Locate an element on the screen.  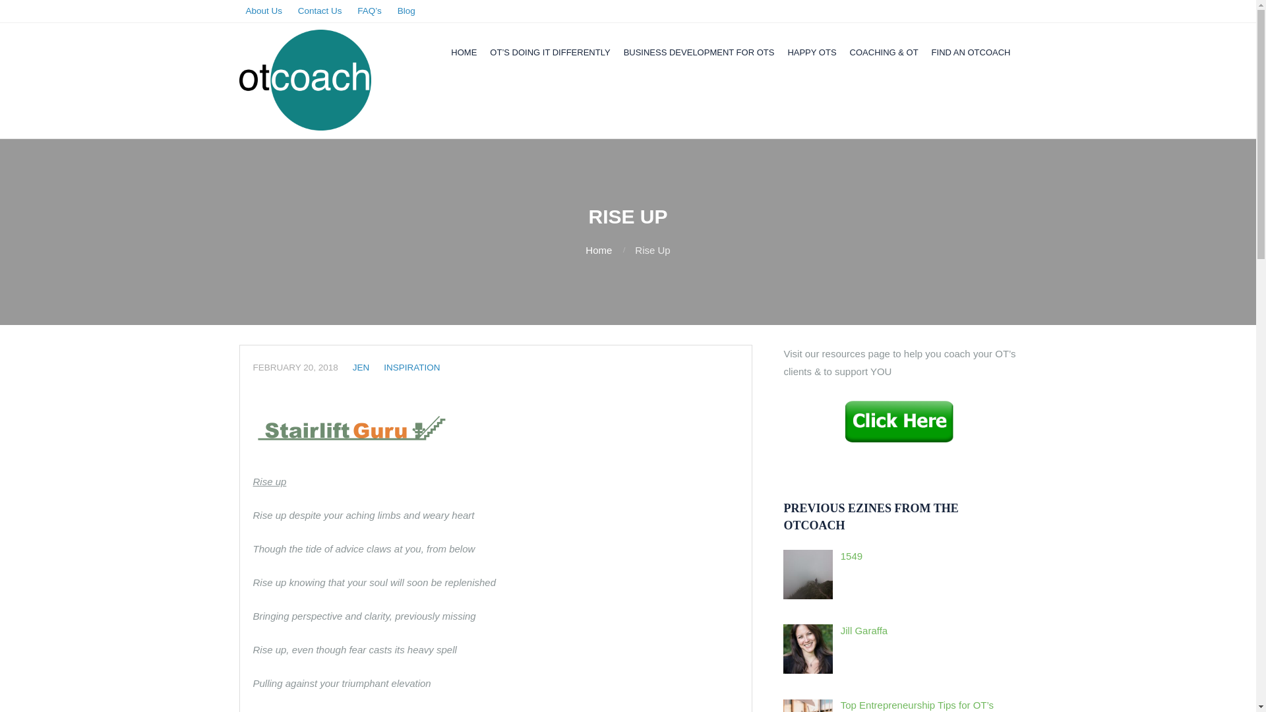
BUSINESS DEVELOPMENT FOR OTS is located at coordinates (699, 53).